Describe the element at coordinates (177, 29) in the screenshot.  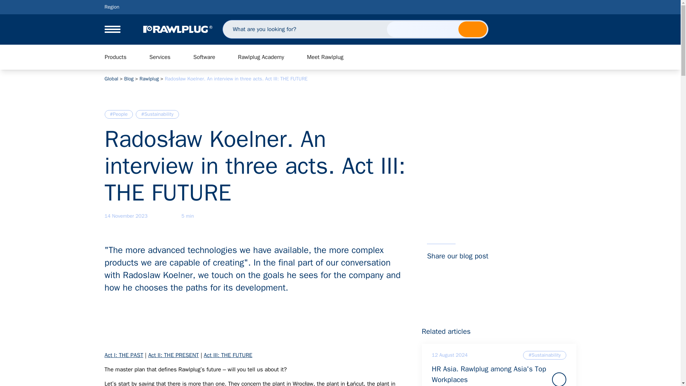
I see `Rawlplug` at that location.